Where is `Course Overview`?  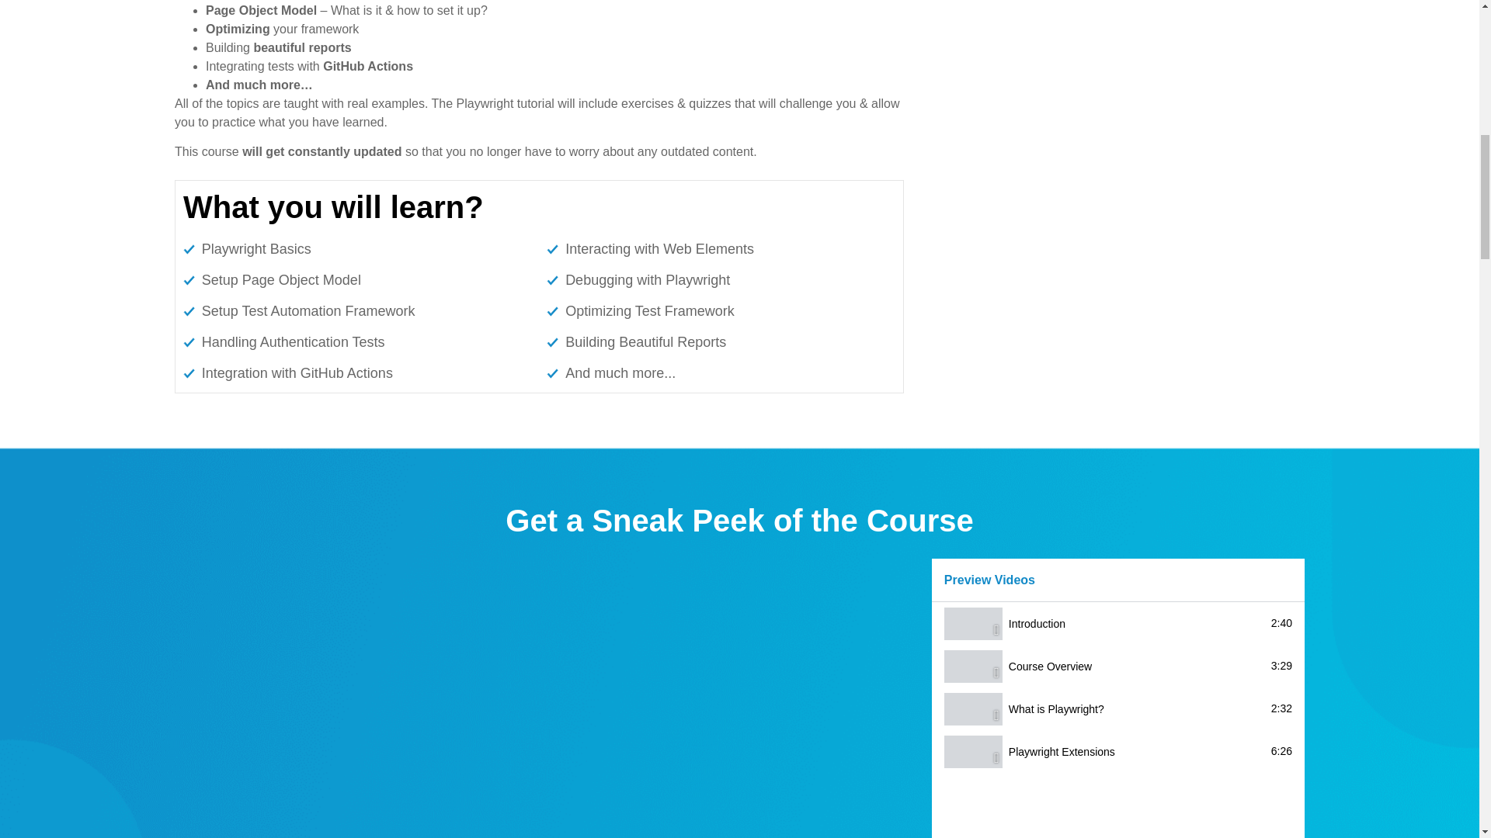 Course Overview is located at coordinates (1050, 667).